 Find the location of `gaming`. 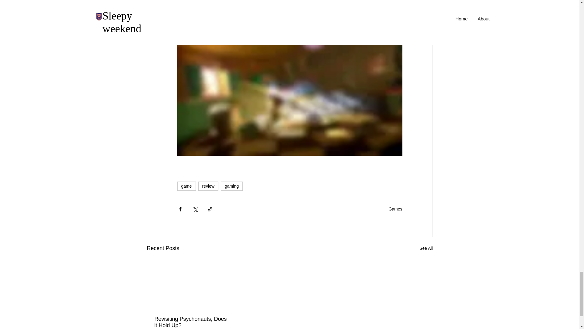

gaming is located at coordinates (232, 186).